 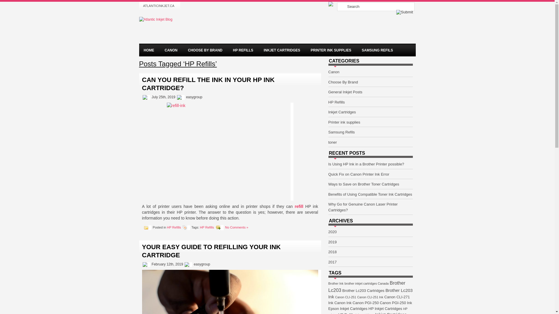 What do you see at coordinates (243, 51) in the screenshot?
I see `HP REFILLS` at bounding box center [243, 51].